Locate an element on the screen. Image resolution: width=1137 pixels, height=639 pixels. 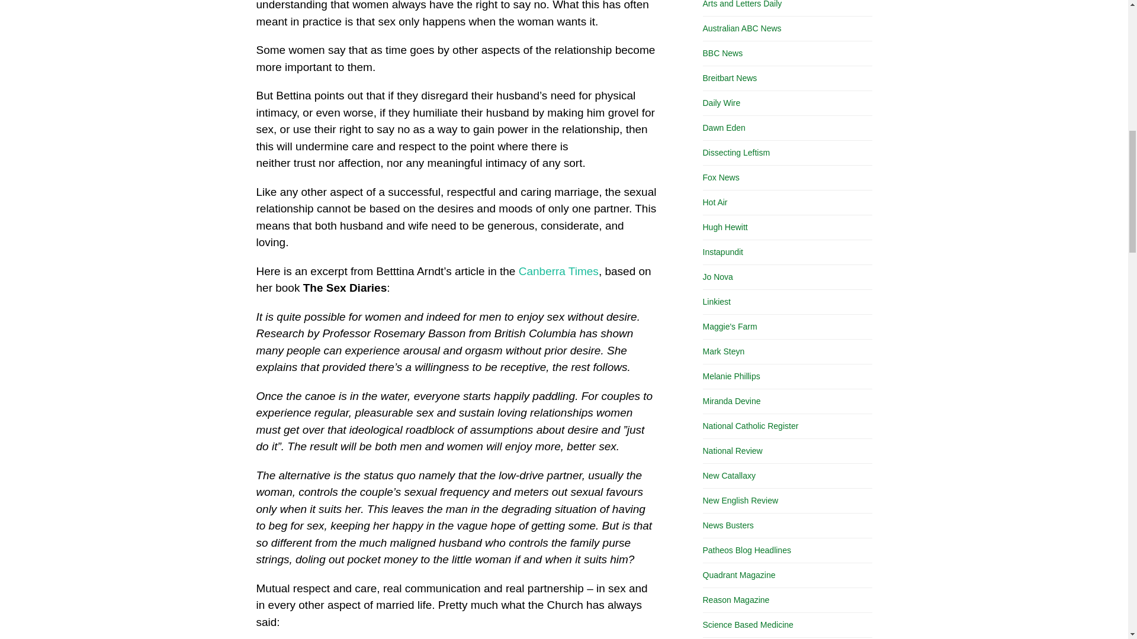
Fox News is located at coordinates (721, 177).